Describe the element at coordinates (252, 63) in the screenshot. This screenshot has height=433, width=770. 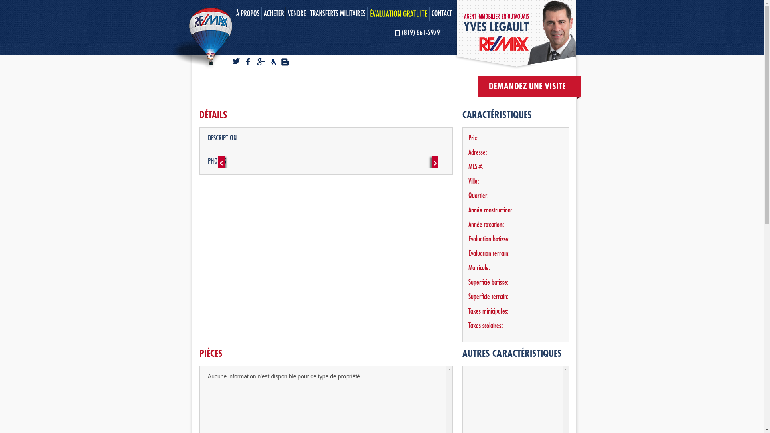
I see `facebook` at that location.